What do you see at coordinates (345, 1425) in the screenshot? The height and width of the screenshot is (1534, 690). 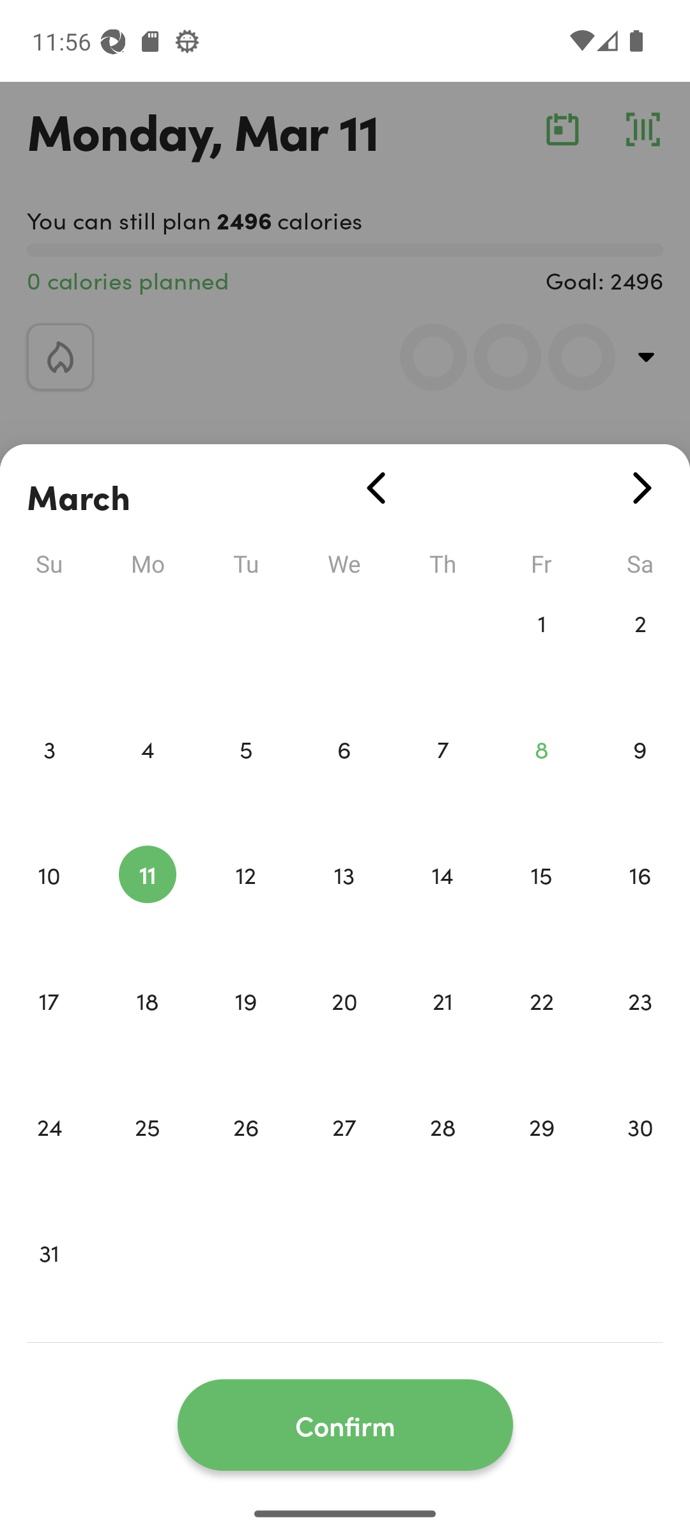 I see `Confirm` at bounding box center [345, 1425].